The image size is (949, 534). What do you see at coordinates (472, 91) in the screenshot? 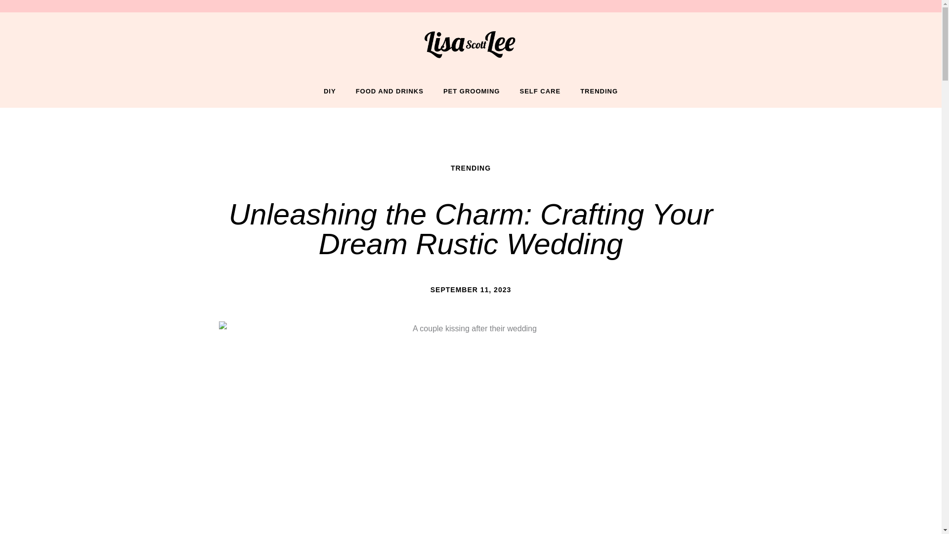
I see `PET GROOMING` at bounding box center [472, 91].